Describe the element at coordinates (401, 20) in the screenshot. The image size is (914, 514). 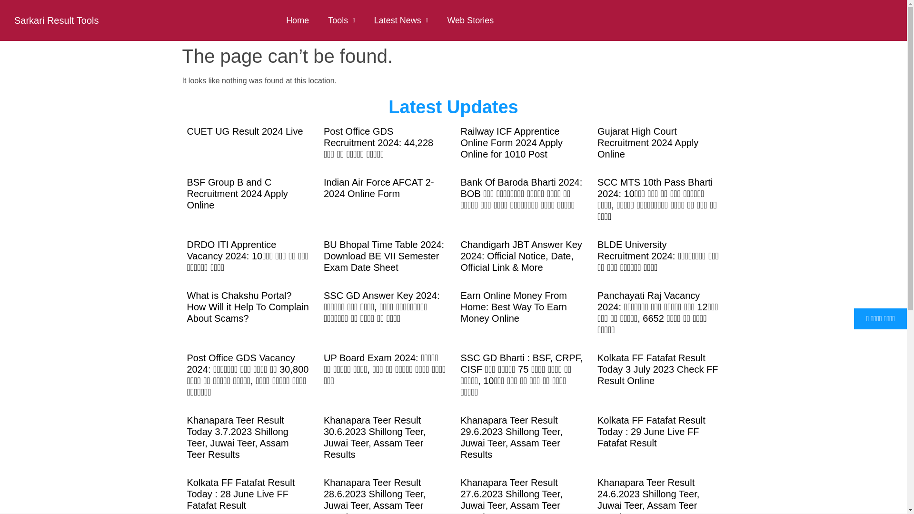
I see `Latest News` at that location.